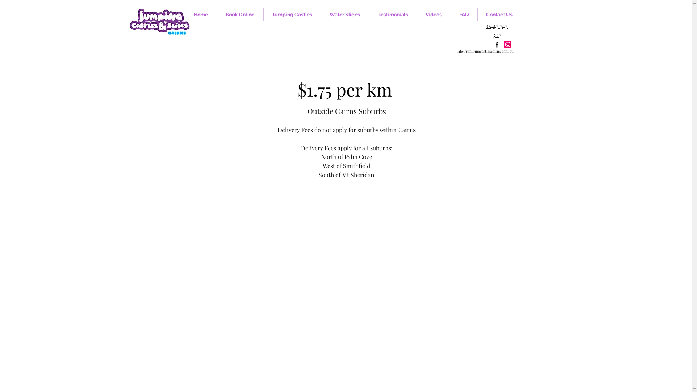 The height and width of the screenshot is (392, 697). Describe the element at coordinates (292, 15) in the screenshot. I see `Jumping Castles` at that location.